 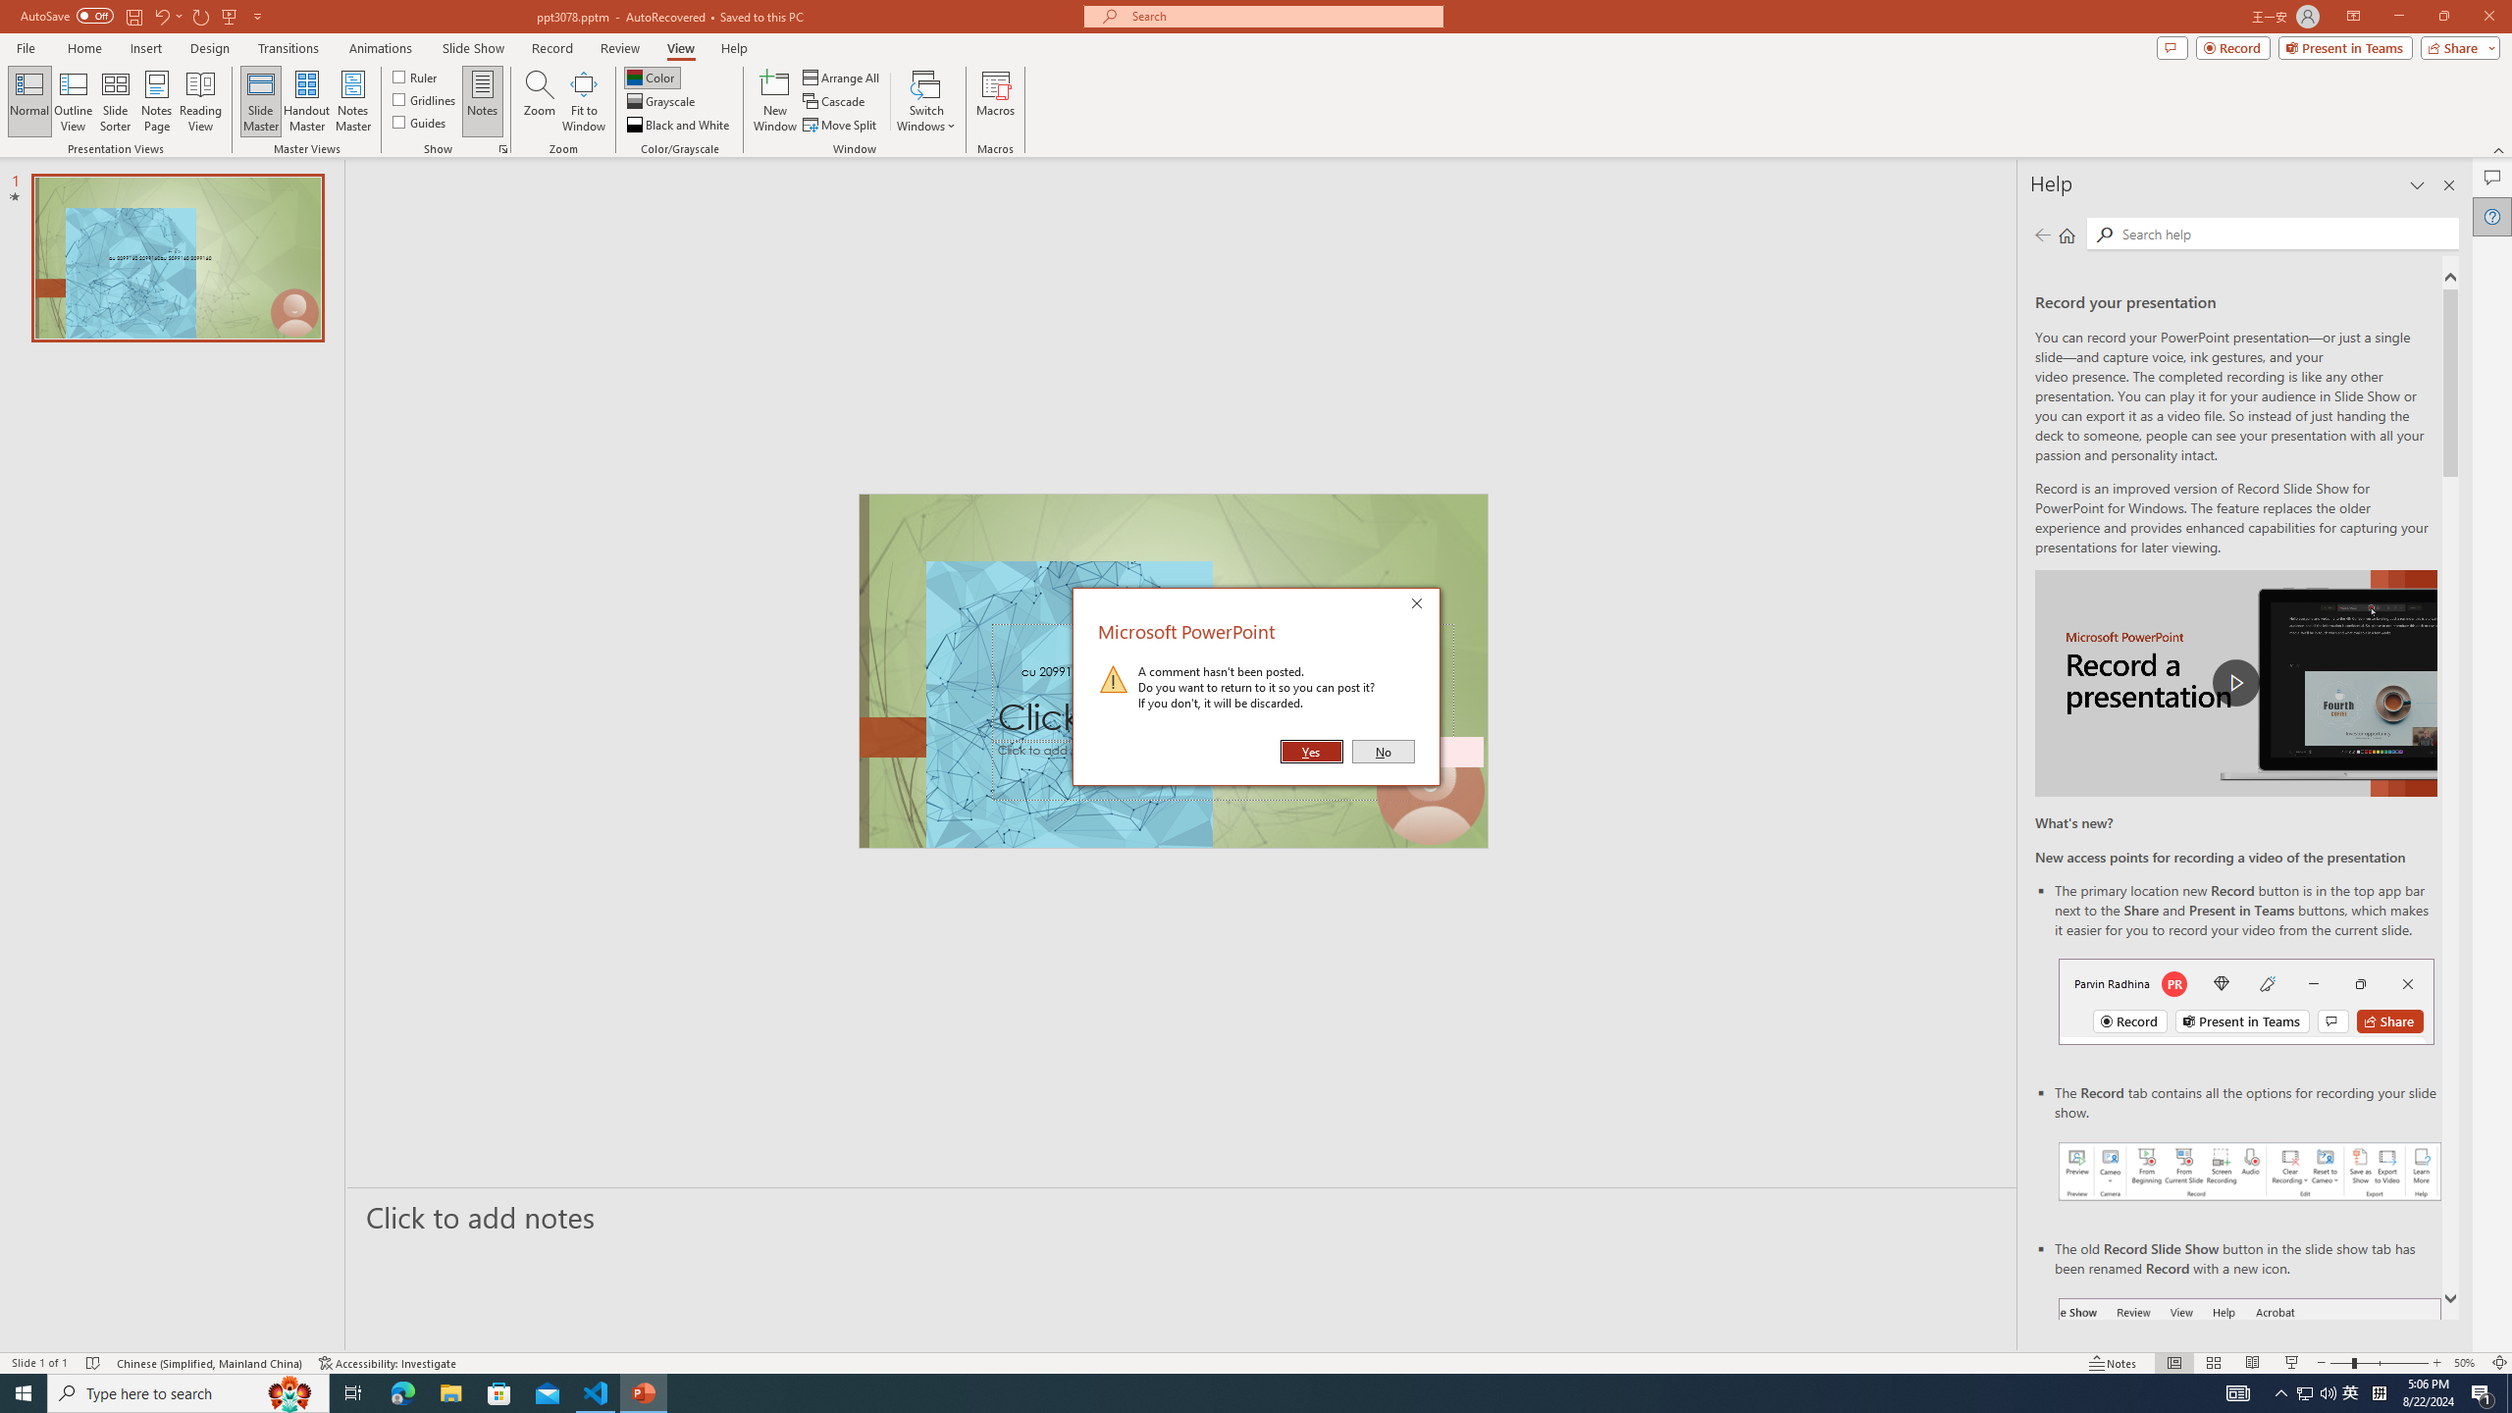 What do you see at coordinates (679, 126) in the screenshot?
I see `Black and White` at bounding box center [679, 126].